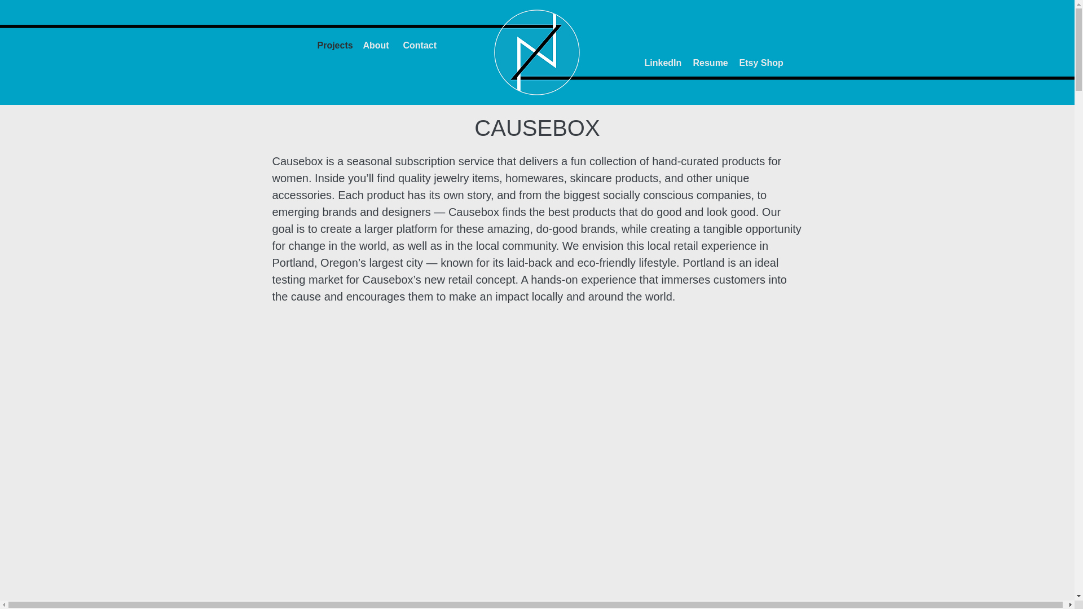  What do you see at coordinates (662, 63) in the screenshot?
I see `LinkedIn` at bounding box center [662, 63].